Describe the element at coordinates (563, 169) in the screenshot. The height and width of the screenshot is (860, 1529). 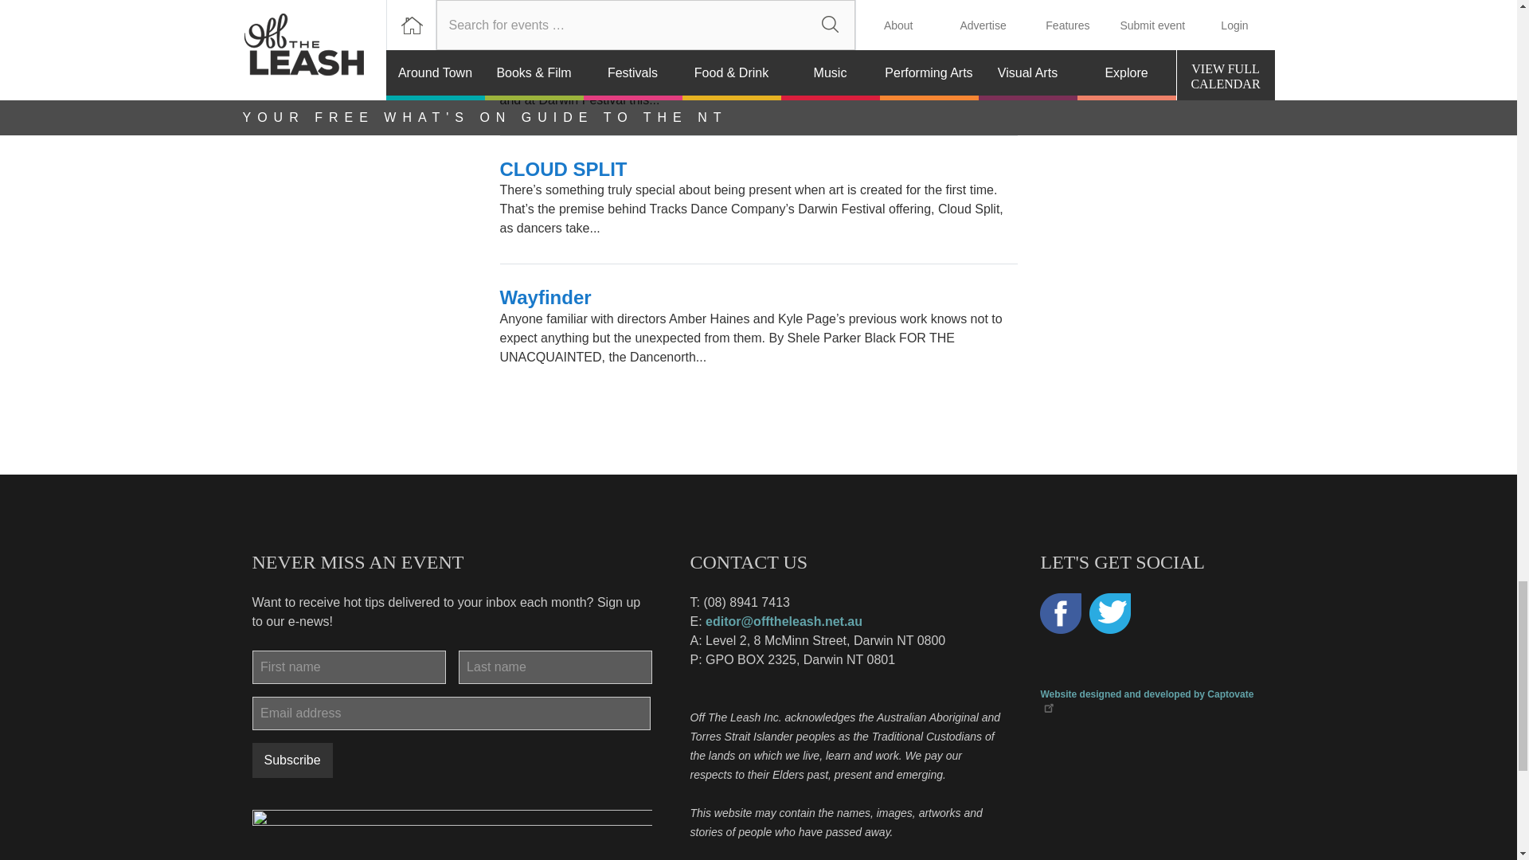
I see `CLOUD SPLIT` at that location.